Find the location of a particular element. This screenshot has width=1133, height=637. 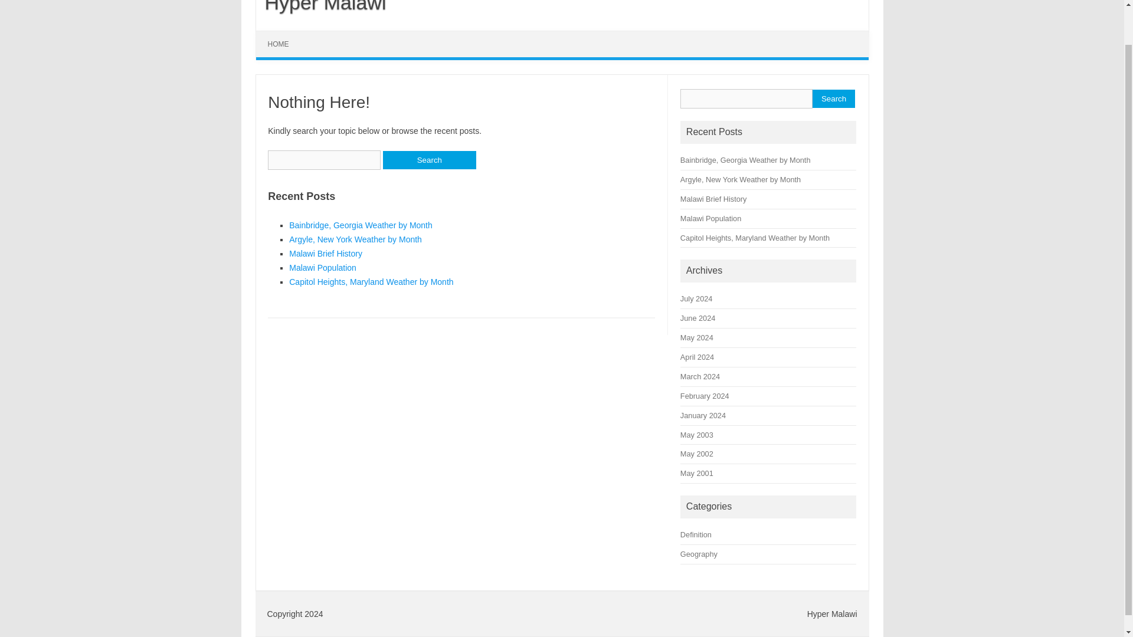

March 2024 is located at coordinates (700, 376).